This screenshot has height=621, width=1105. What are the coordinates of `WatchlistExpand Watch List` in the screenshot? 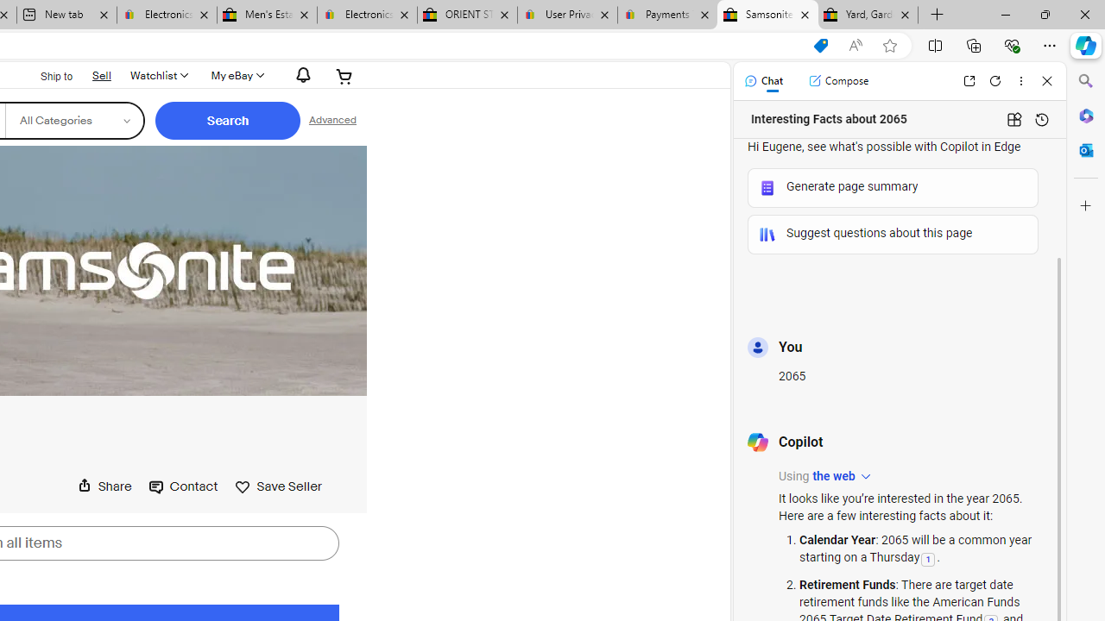 It's located at (158, 76).